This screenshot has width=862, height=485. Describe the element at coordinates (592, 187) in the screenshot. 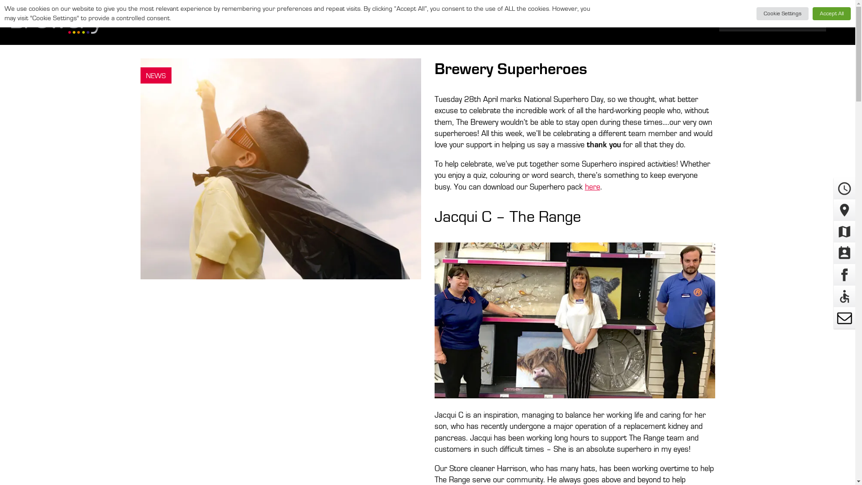

I see `here` at that location.